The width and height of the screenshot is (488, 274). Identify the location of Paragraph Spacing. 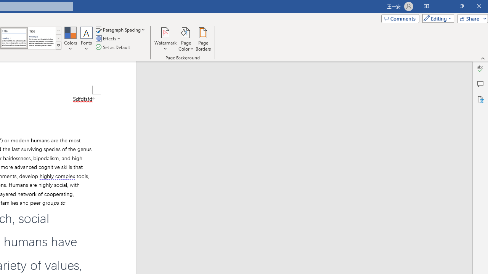
(121, 30).